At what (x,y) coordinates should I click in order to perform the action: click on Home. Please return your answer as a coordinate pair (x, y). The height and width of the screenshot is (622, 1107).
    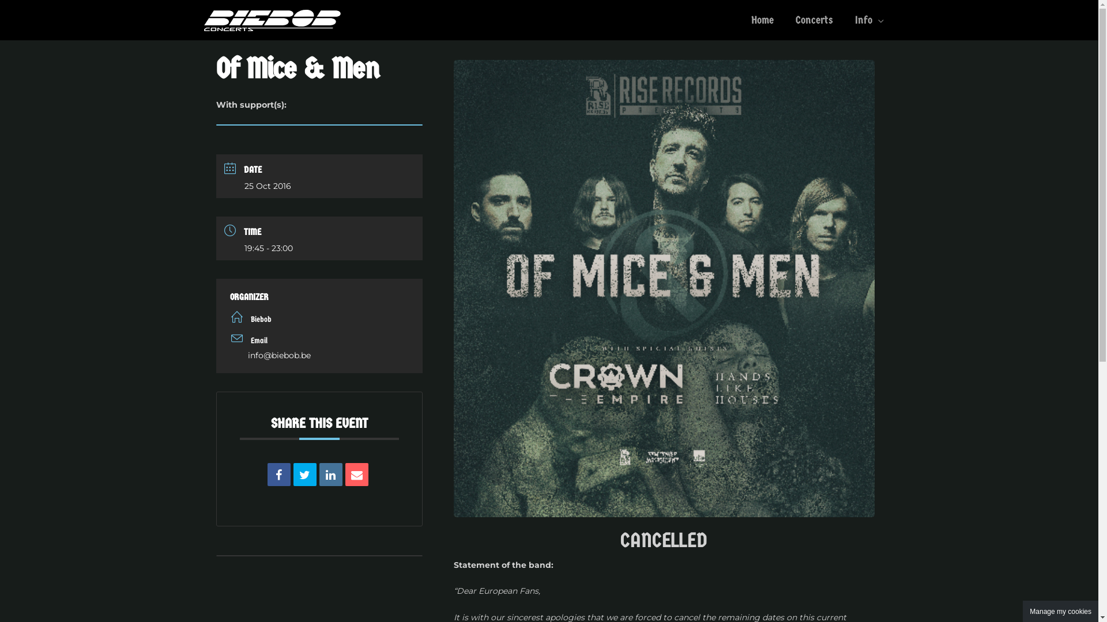
    Looking at the image, I should click on (762, 20).